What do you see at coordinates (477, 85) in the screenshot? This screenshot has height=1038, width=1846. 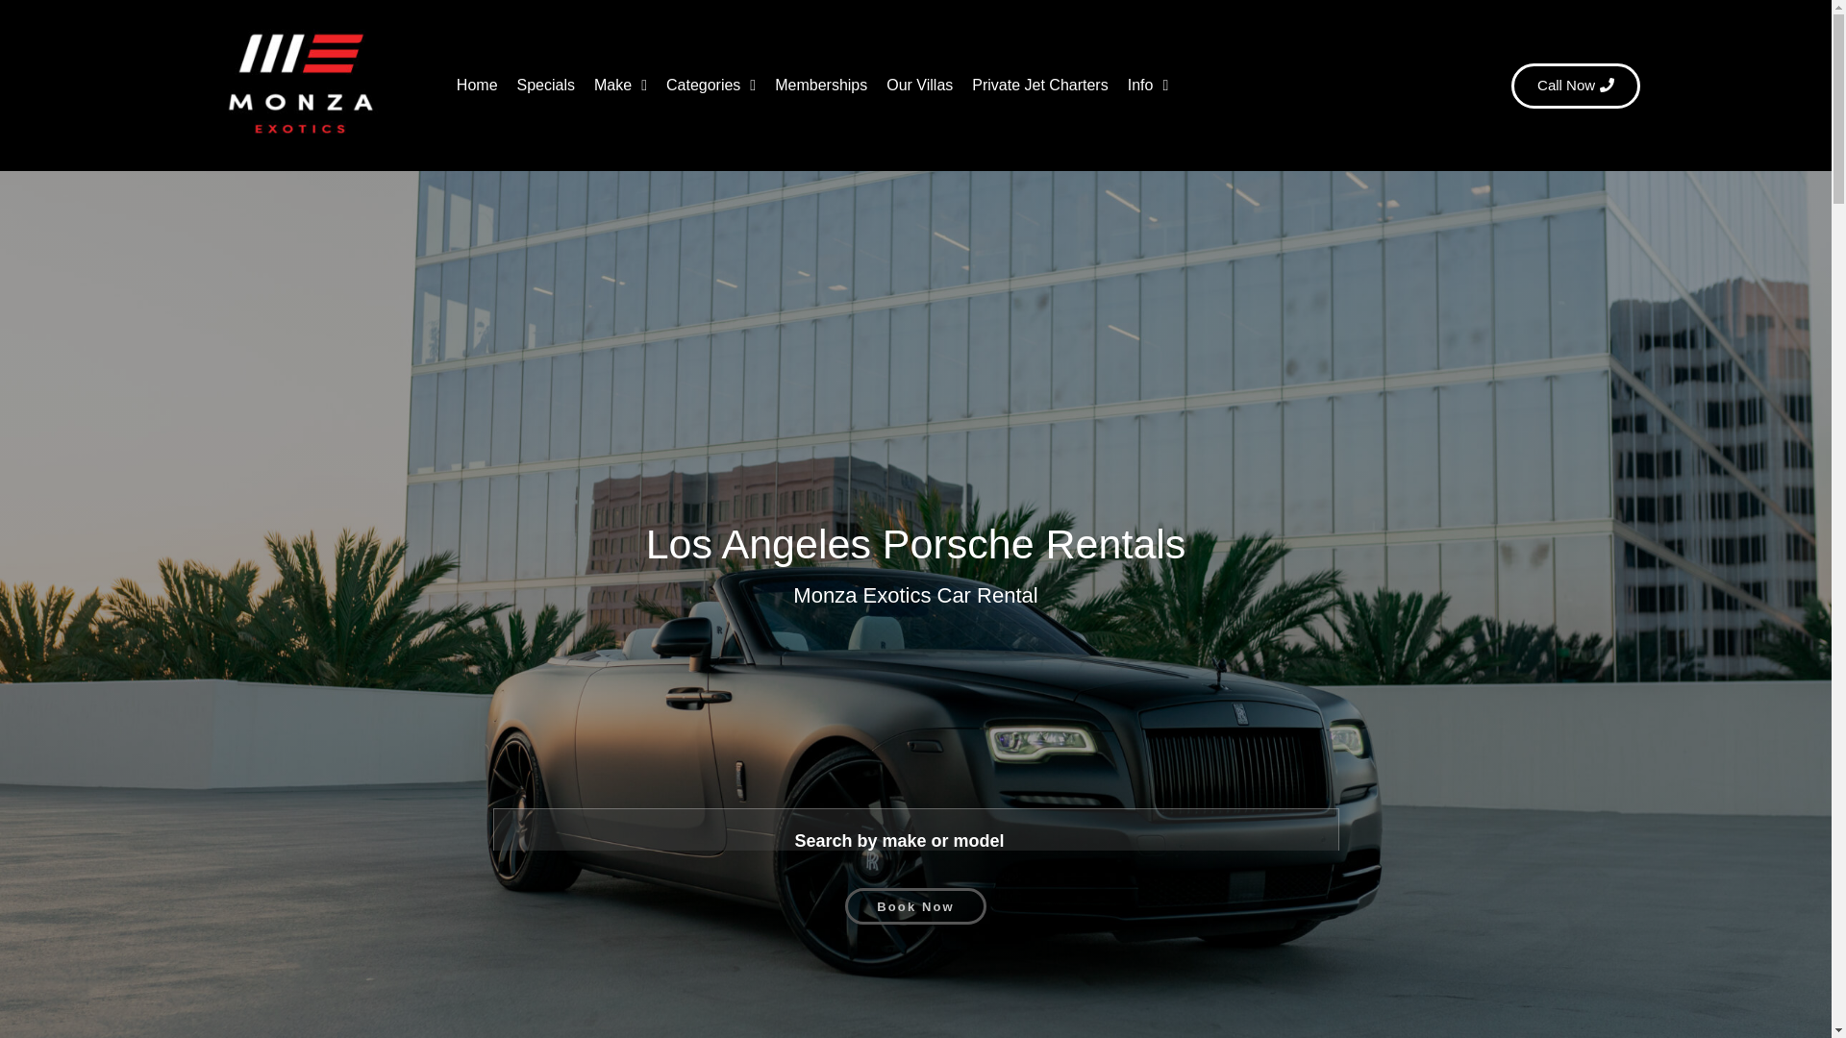 I see `Home` at bounding box center [477, 85].